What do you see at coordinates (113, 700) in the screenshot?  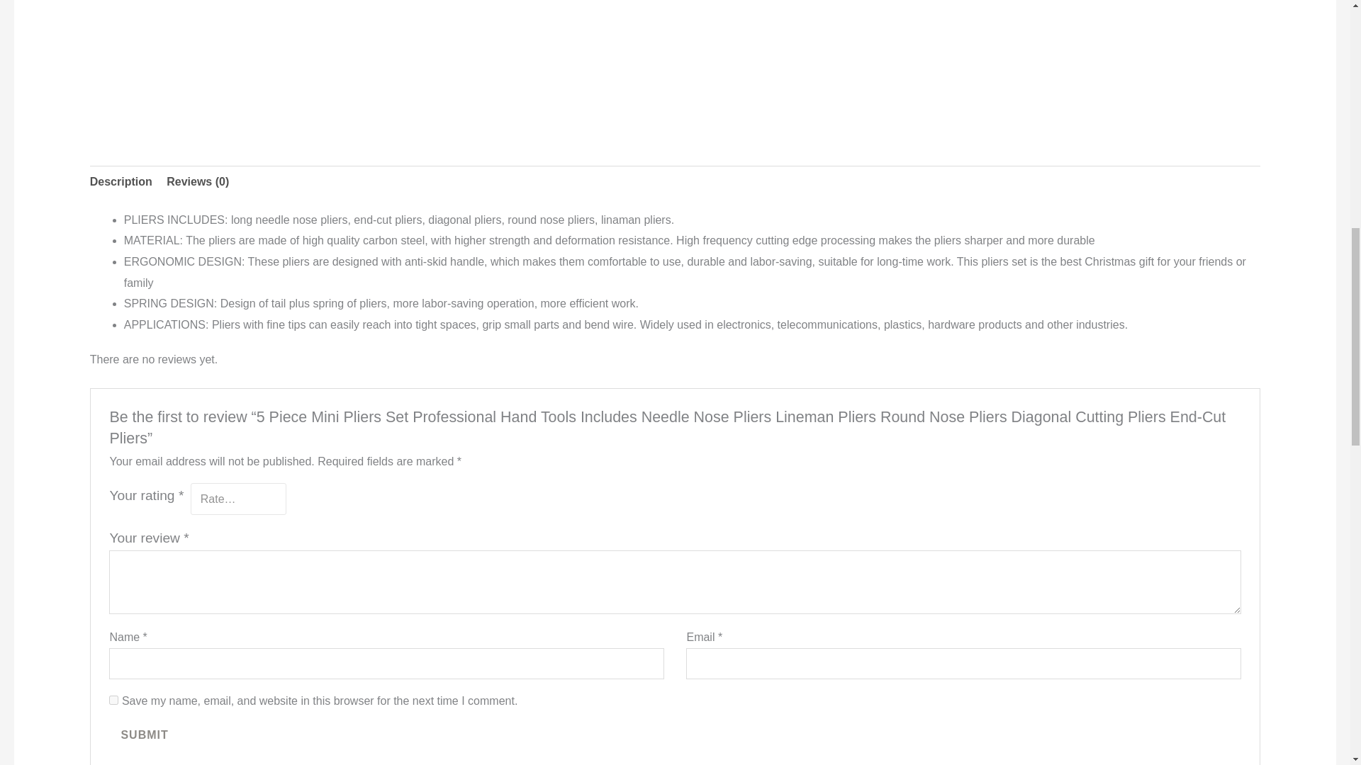 I see `yes` at bounding box center [113, 700].